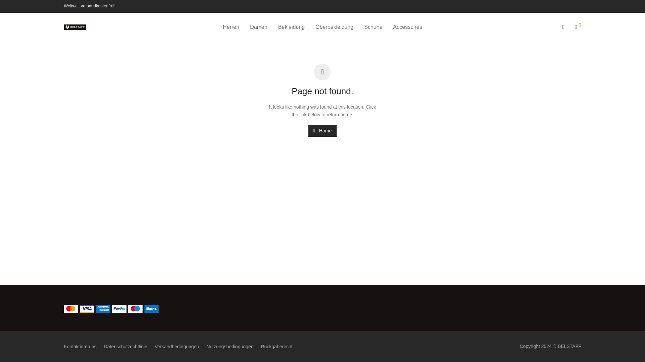 Image resolution: width=645 pixels, height=362 pixels. Describe the element at coordinates (292, 27) in the screenshot. I see `Bekleidung` at that location.